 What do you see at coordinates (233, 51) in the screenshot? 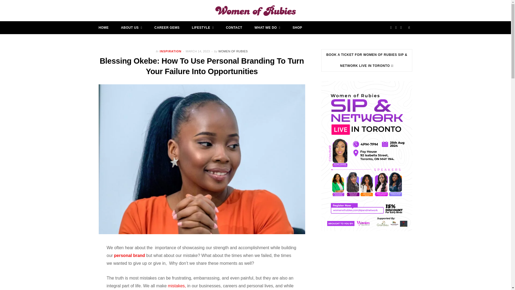
I see `WOMEN OF RUBIES` at bounding box center [233, 51].